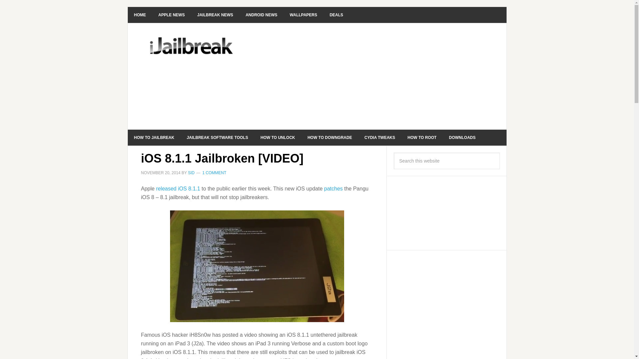 The image size is (639, 359). What do you see at coordinates (422, 138) in the screenshot?
I see `HOW TO ROOT` at bounding box center [422, 138].